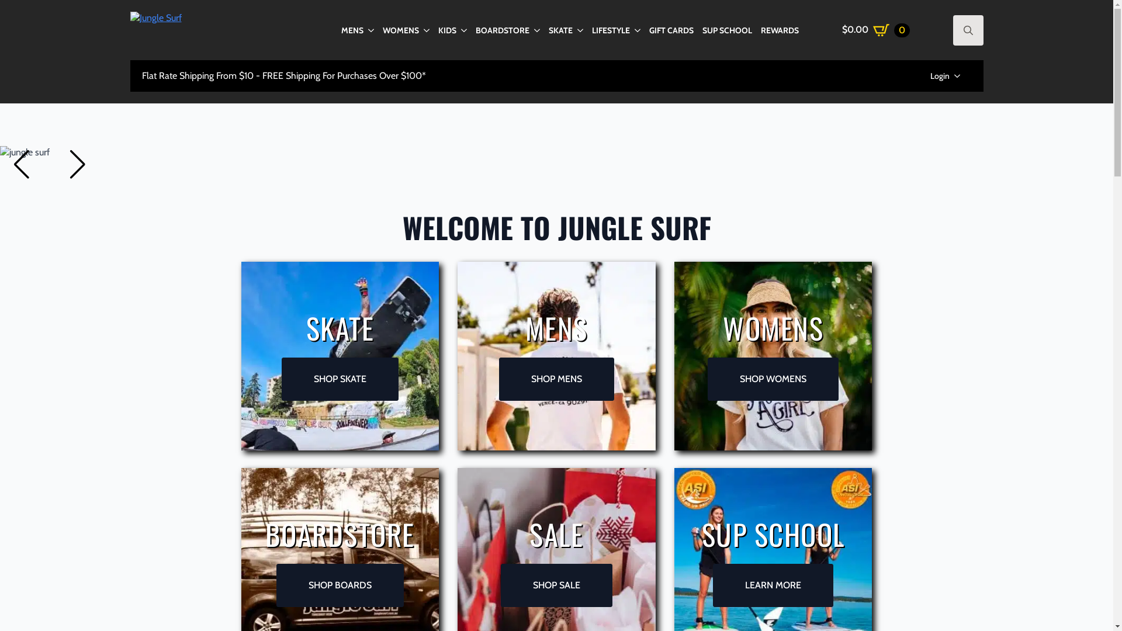 This screenshot has width=1122, height=631. I want to click on Login, so click(934, 76).